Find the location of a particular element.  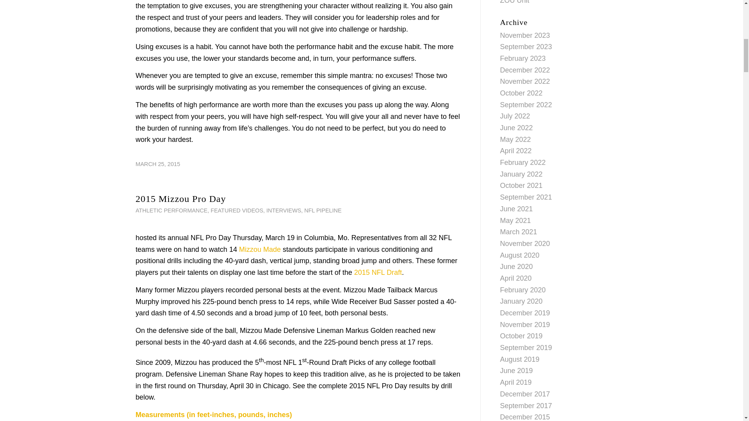

INTERVIEWS is located at coordinates (284, 210).